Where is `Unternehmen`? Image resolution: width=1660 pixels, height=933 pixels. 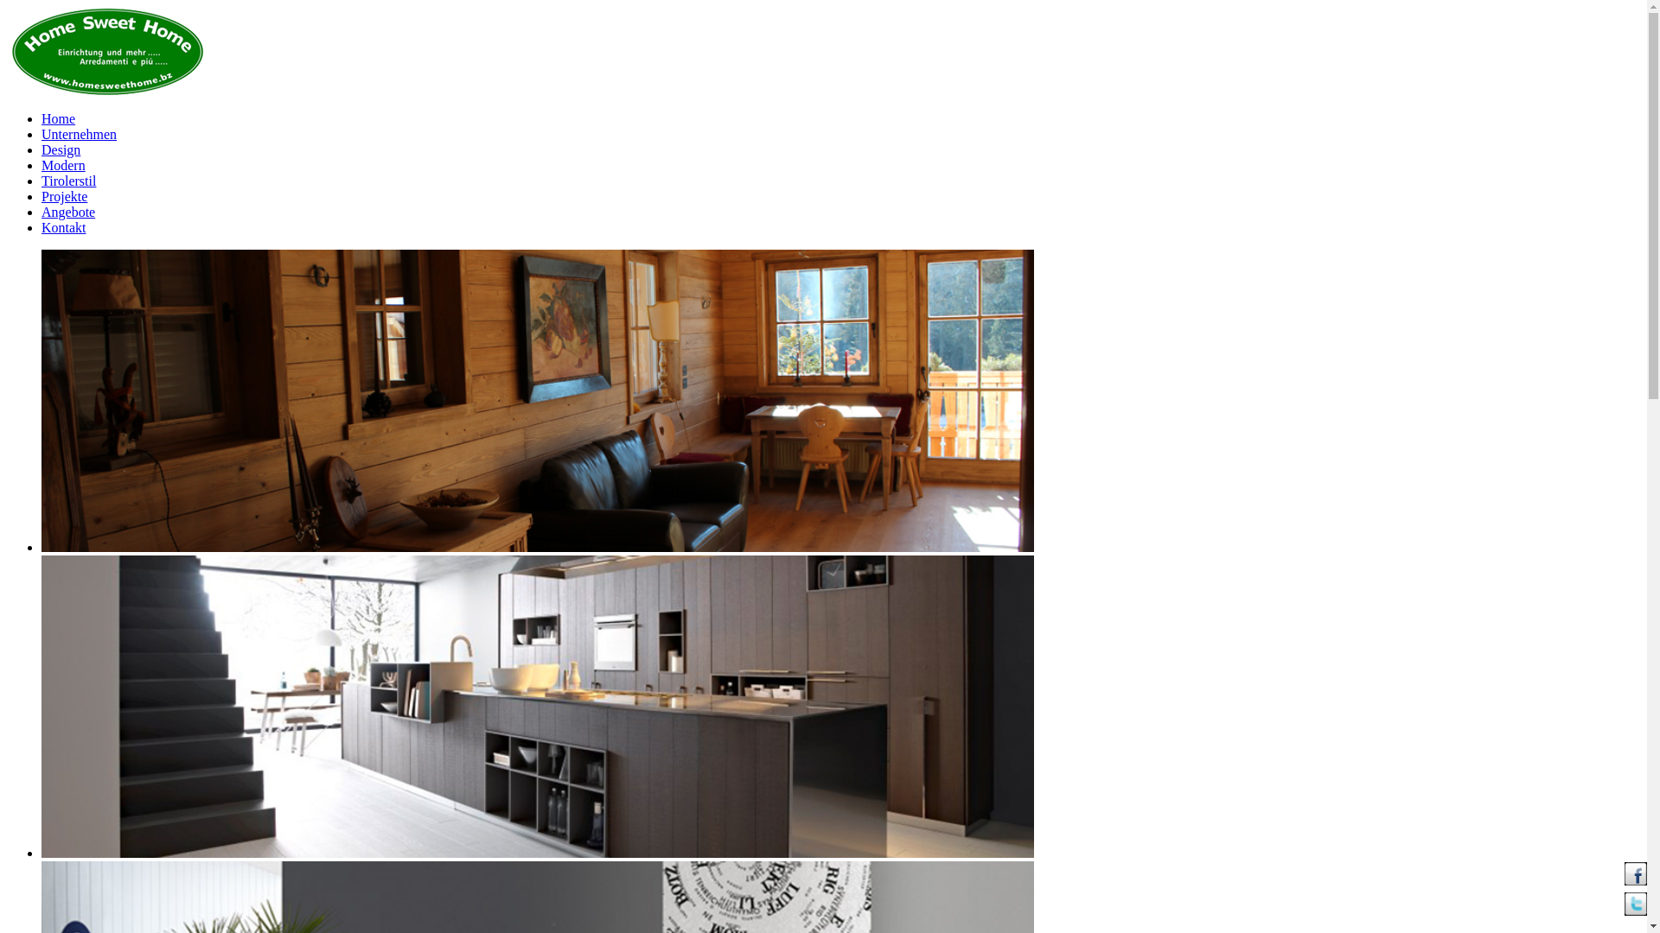 Unternehmen is located at coordinates (80, 135).